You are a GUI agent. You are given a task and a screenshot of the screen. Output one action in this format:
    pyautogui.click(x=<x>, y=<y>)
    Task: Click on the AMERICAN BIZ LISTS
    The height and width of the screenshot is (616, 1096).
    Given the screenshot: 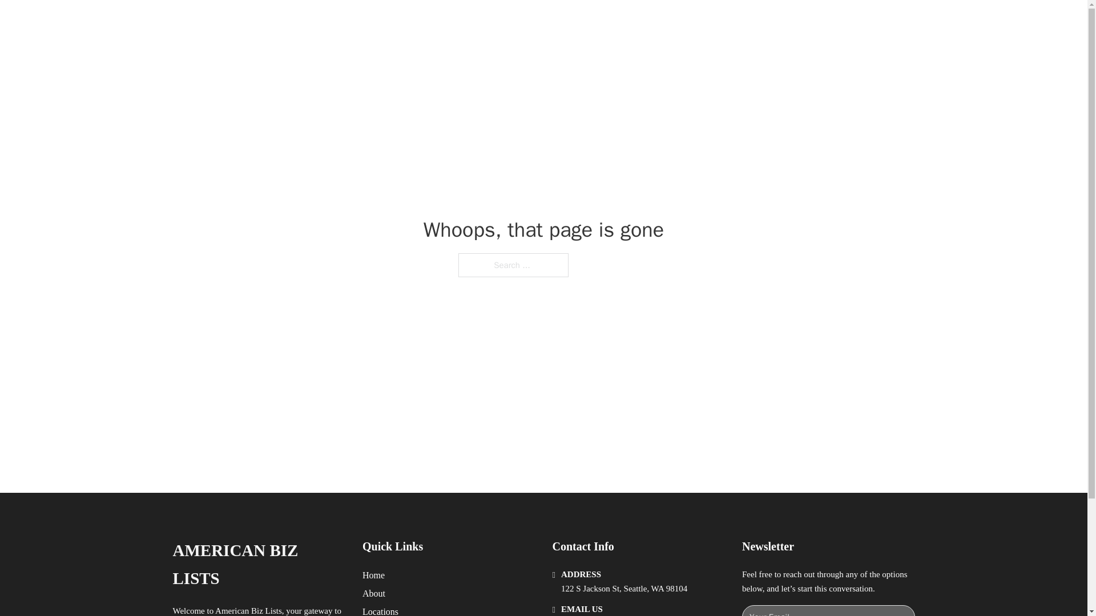 What is the action you would take?
    pyautogui.click(x=258, y=565)
    